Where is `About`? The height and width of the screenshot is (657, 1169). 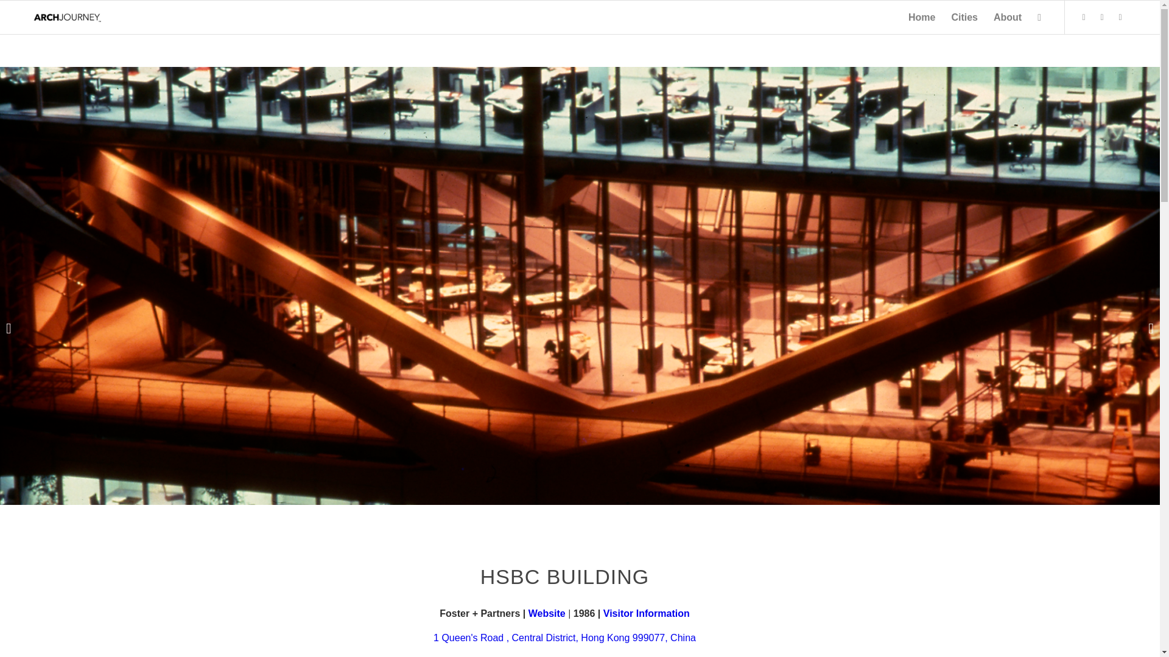
About is located at coordinates (1007, 17).